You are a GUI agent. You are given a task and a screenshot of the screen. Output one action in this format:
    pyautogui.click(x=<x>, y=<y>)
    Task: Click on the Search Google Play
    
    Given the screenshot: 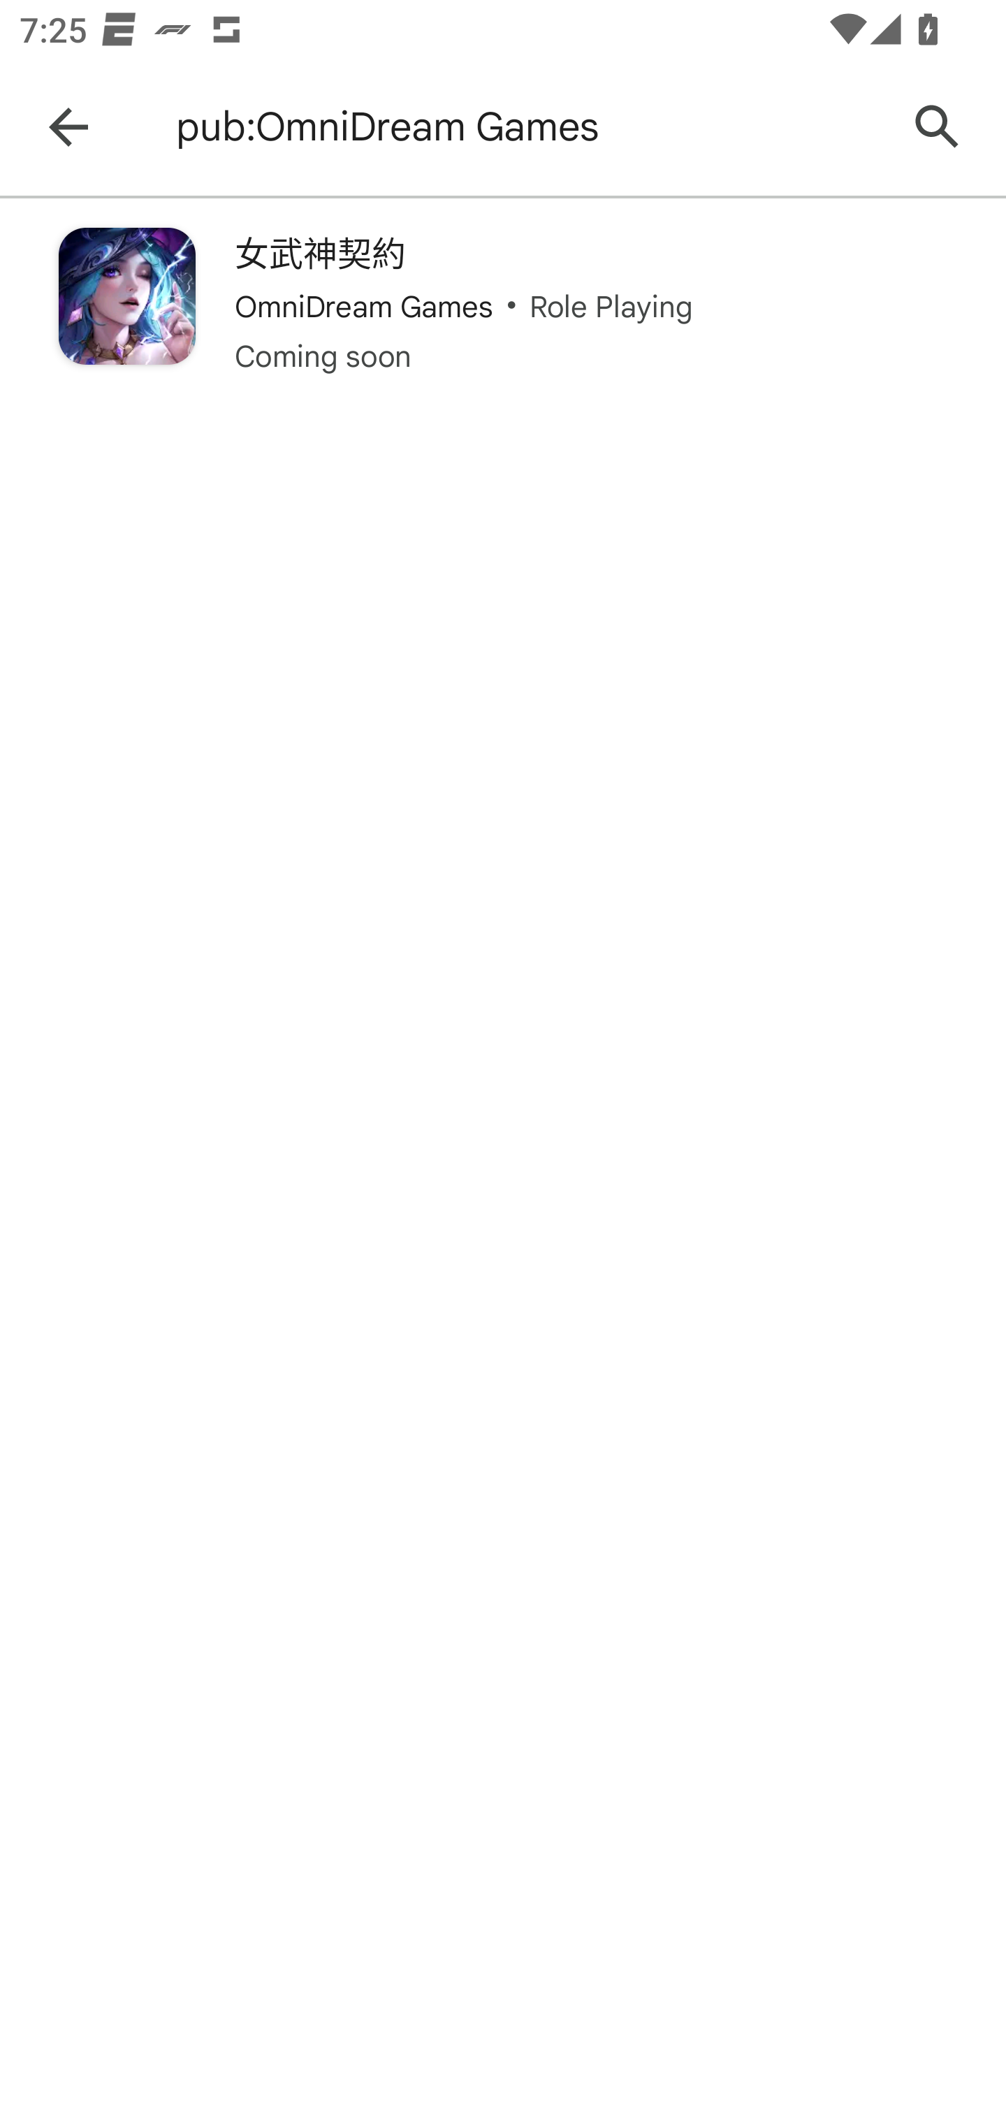 What is the action you would take?
    pyautogui.click(x=938, y=127)
    